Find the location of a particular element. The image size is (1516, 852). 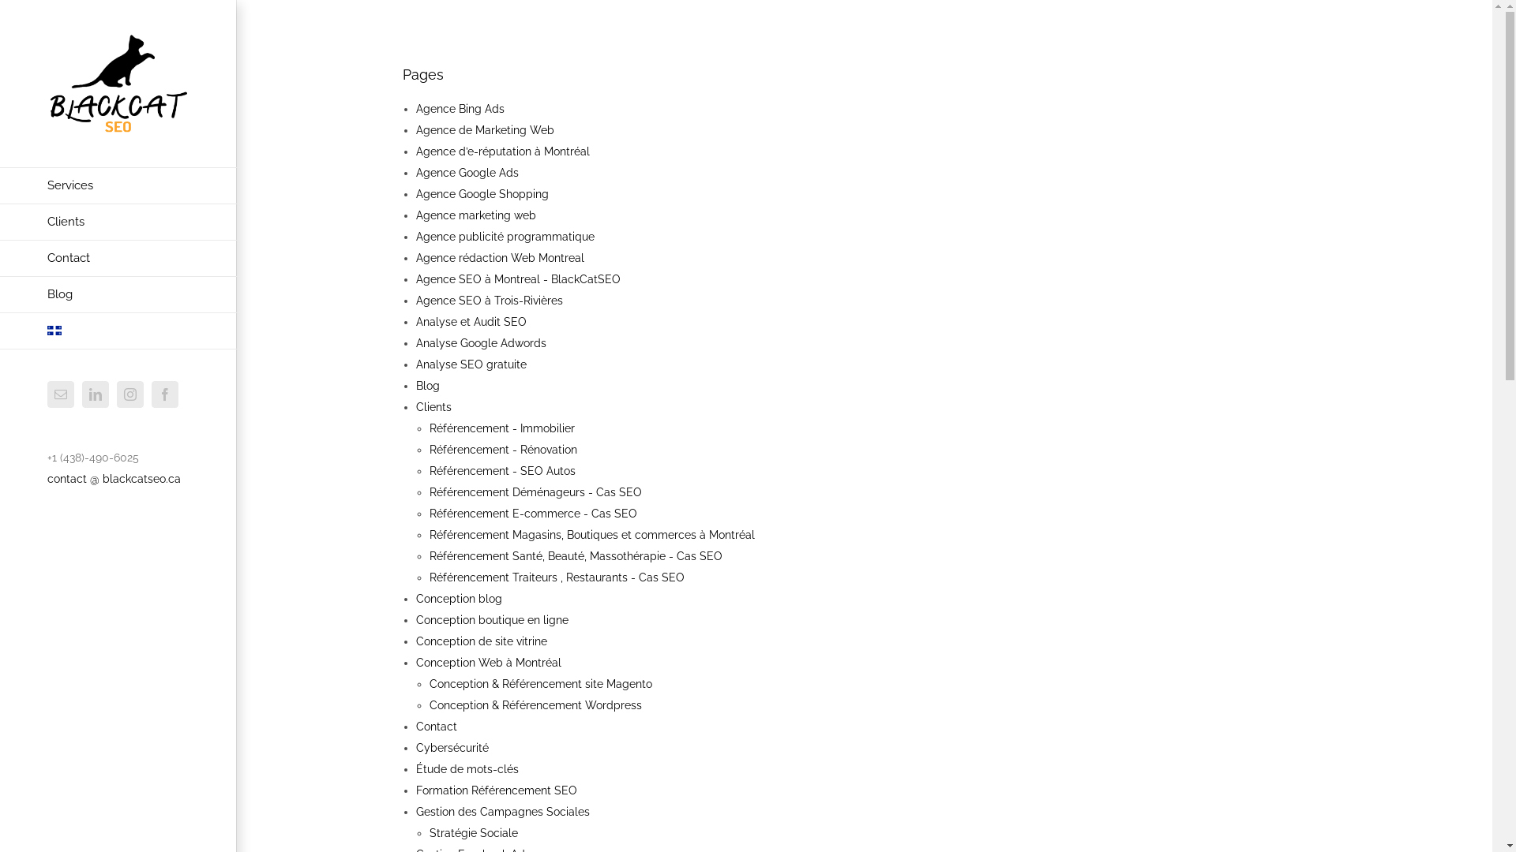

Conception blog is located at coordinates (460, 599).